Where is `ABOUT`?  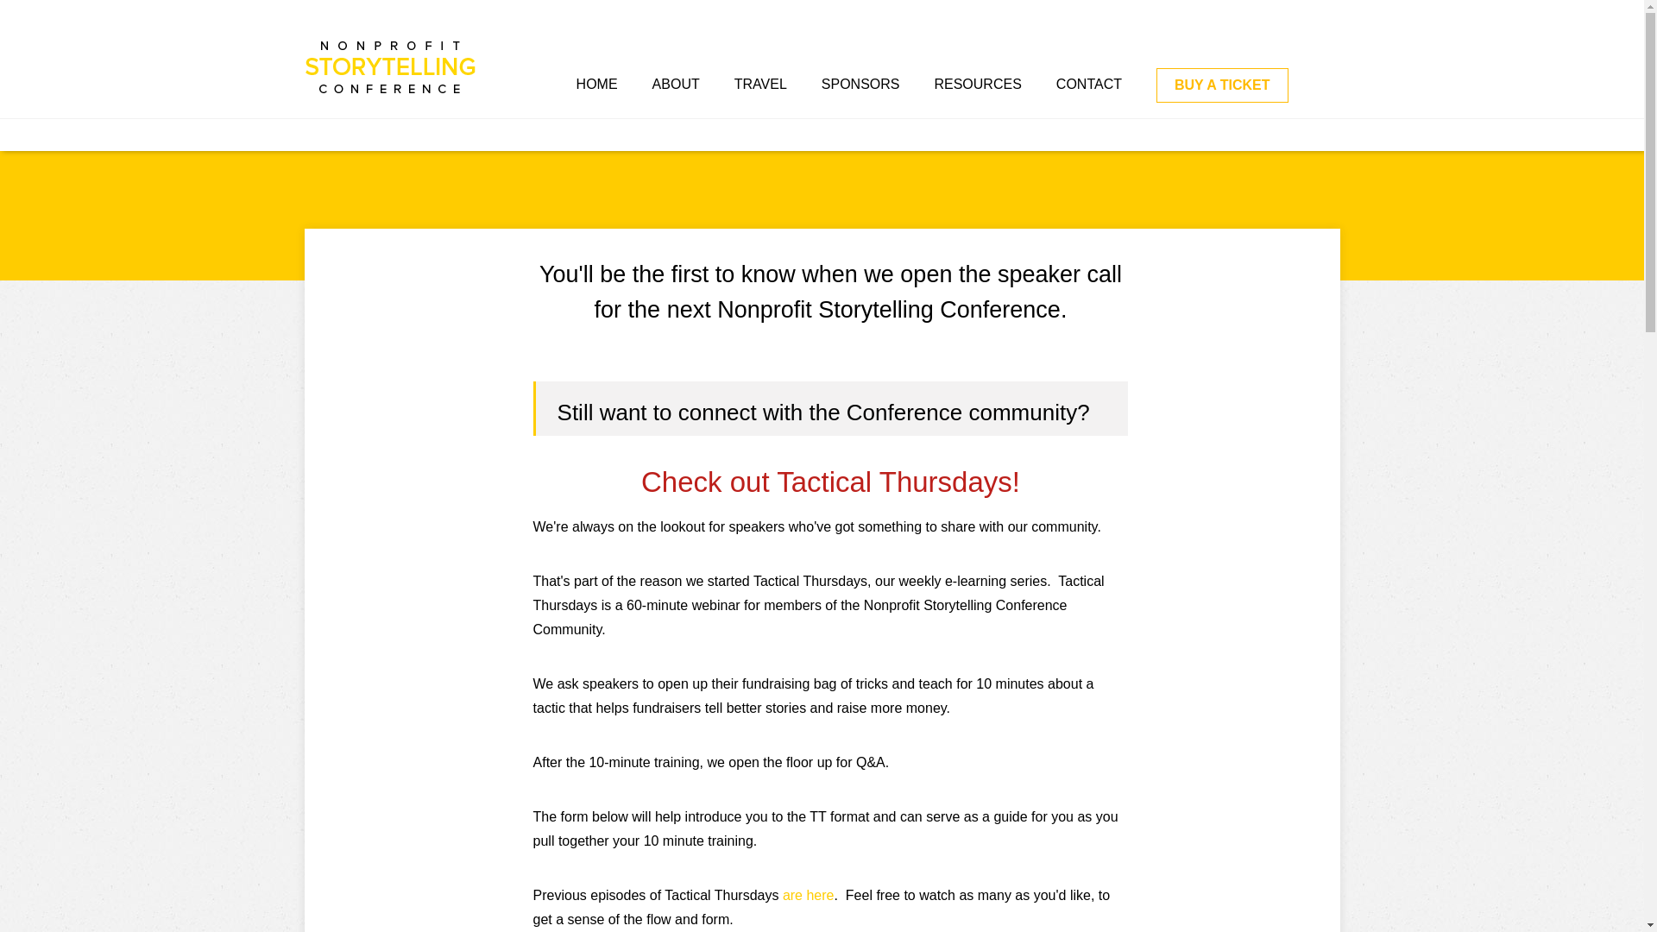 ABOUT is located at coordinates (676, 84).